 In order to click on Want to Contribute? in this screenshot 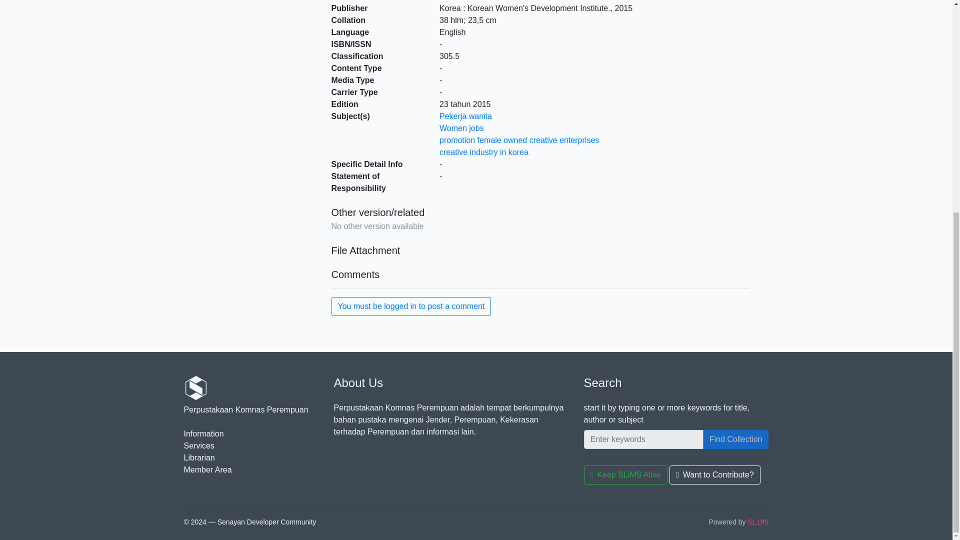, I will do `click(714, 474)`.